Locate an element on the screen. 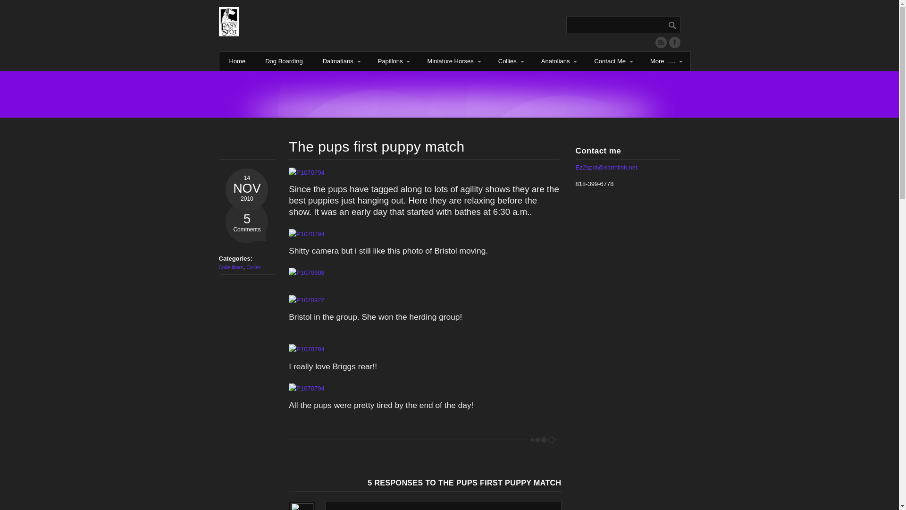  P1070794 is located at coordinates (424, 234).